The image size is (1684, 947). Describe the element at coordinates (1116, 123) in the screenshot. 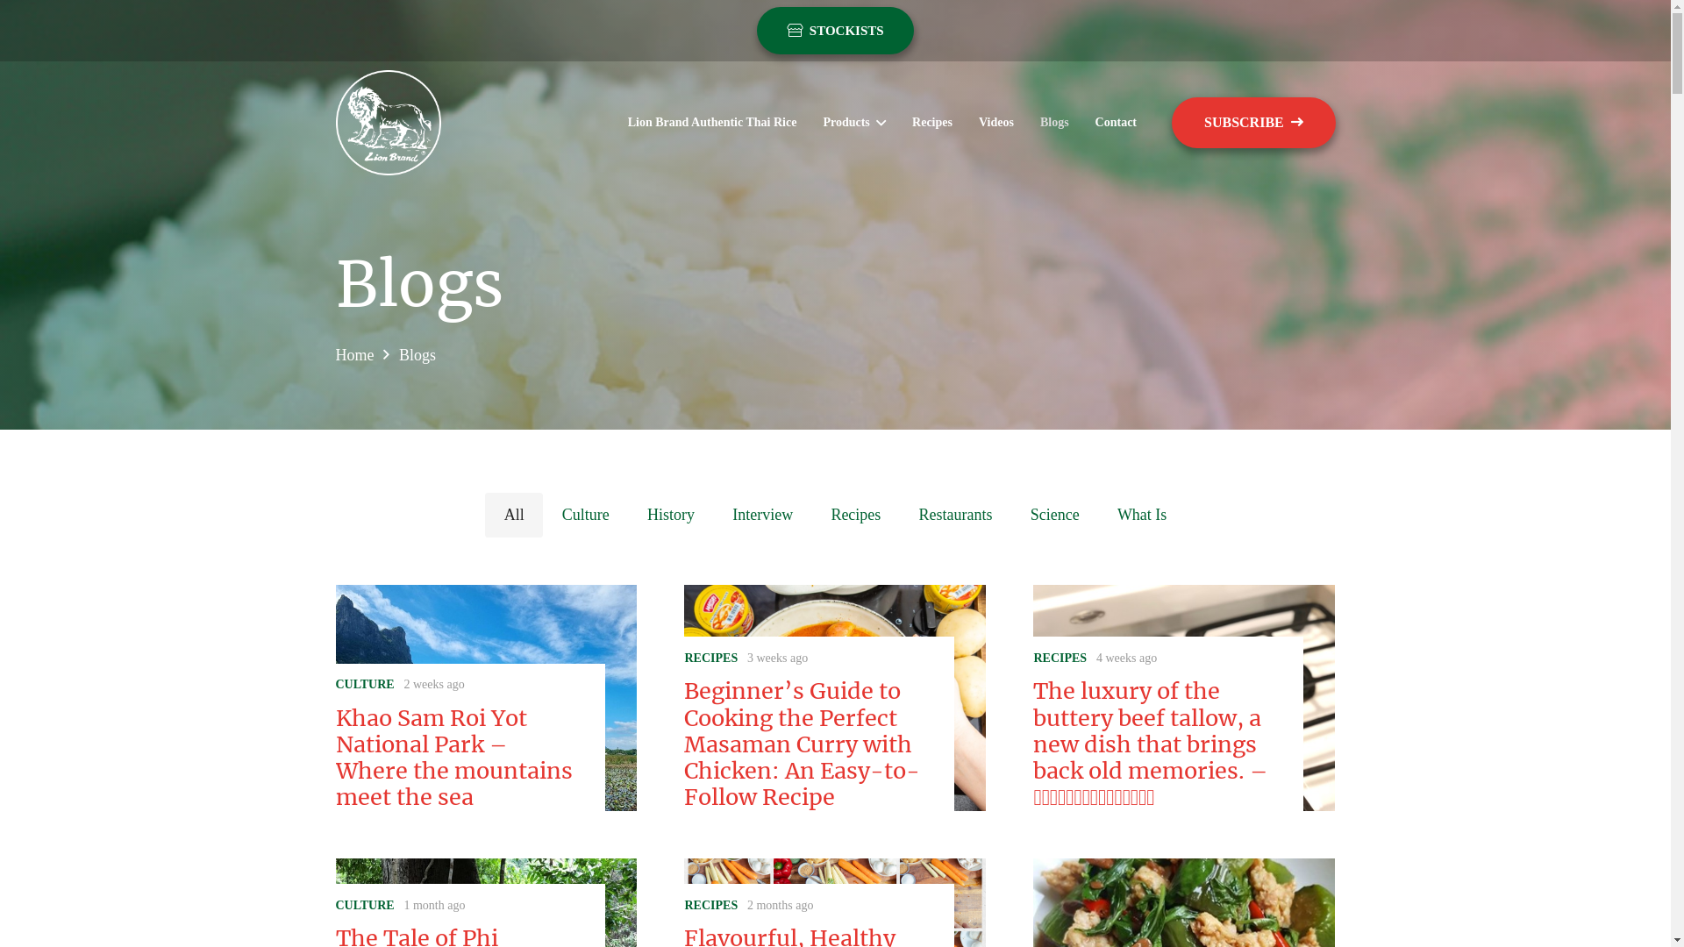

I see `Contact` at that location.